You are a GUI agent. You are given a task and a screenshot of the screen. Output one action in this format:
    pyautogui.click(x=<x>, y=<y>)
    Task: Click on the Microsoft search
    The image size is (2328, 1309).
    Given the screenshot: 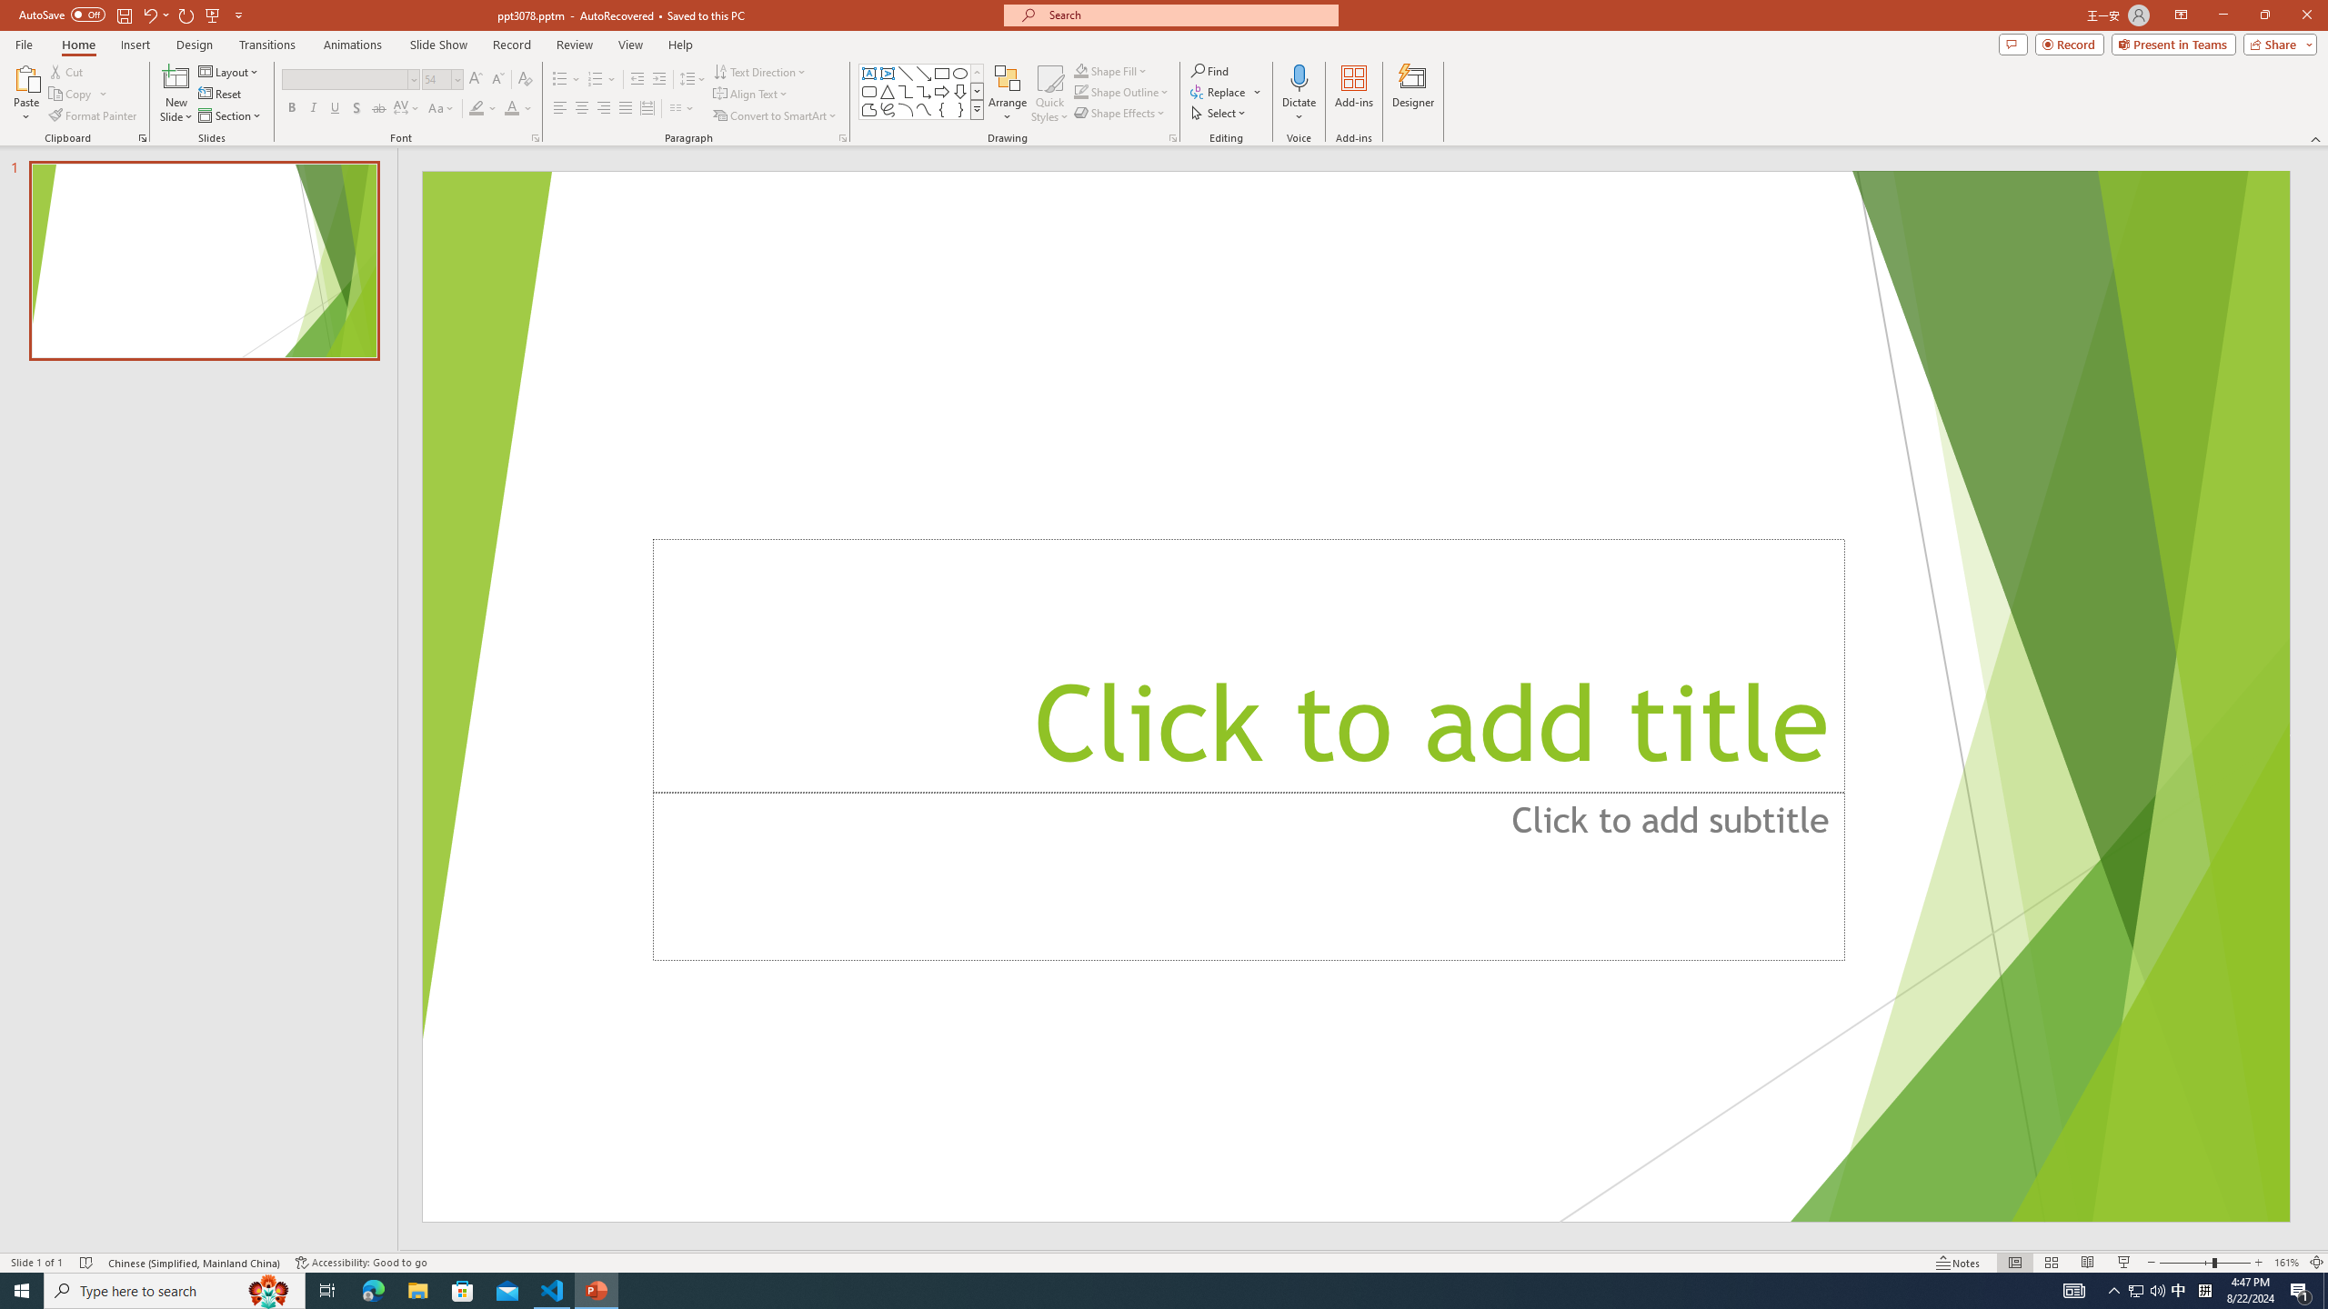 What is the action you would take?
    pyautogui.click(x=1188, y=15)
    